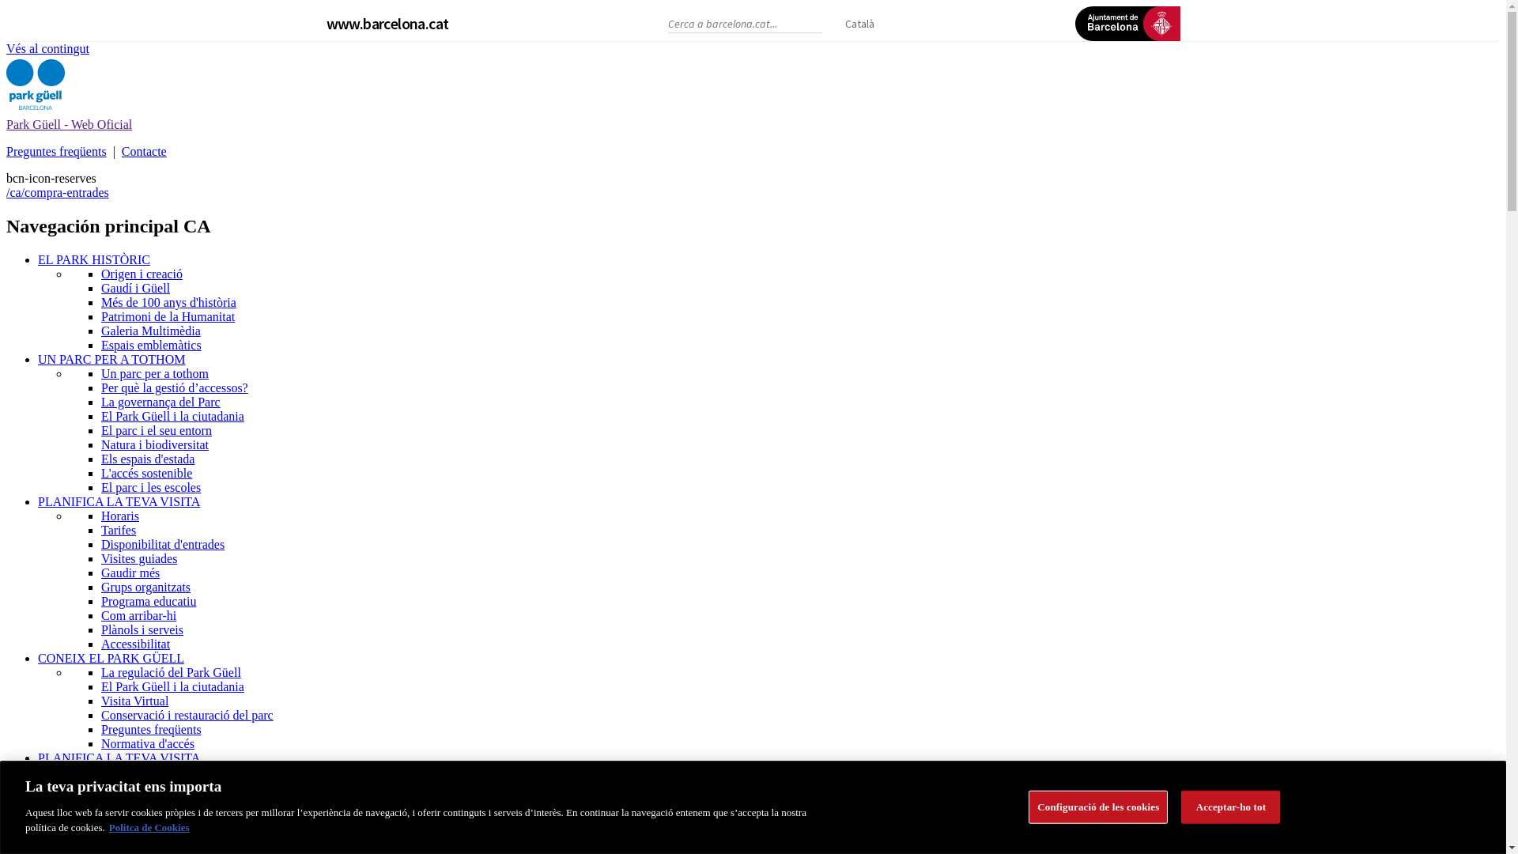 This screenshot has width=1518, height=854. What do you see at coordinates (387, 24) in the screenshot?
I see `www.barcelona.cat` at bounding box center [387, 24].